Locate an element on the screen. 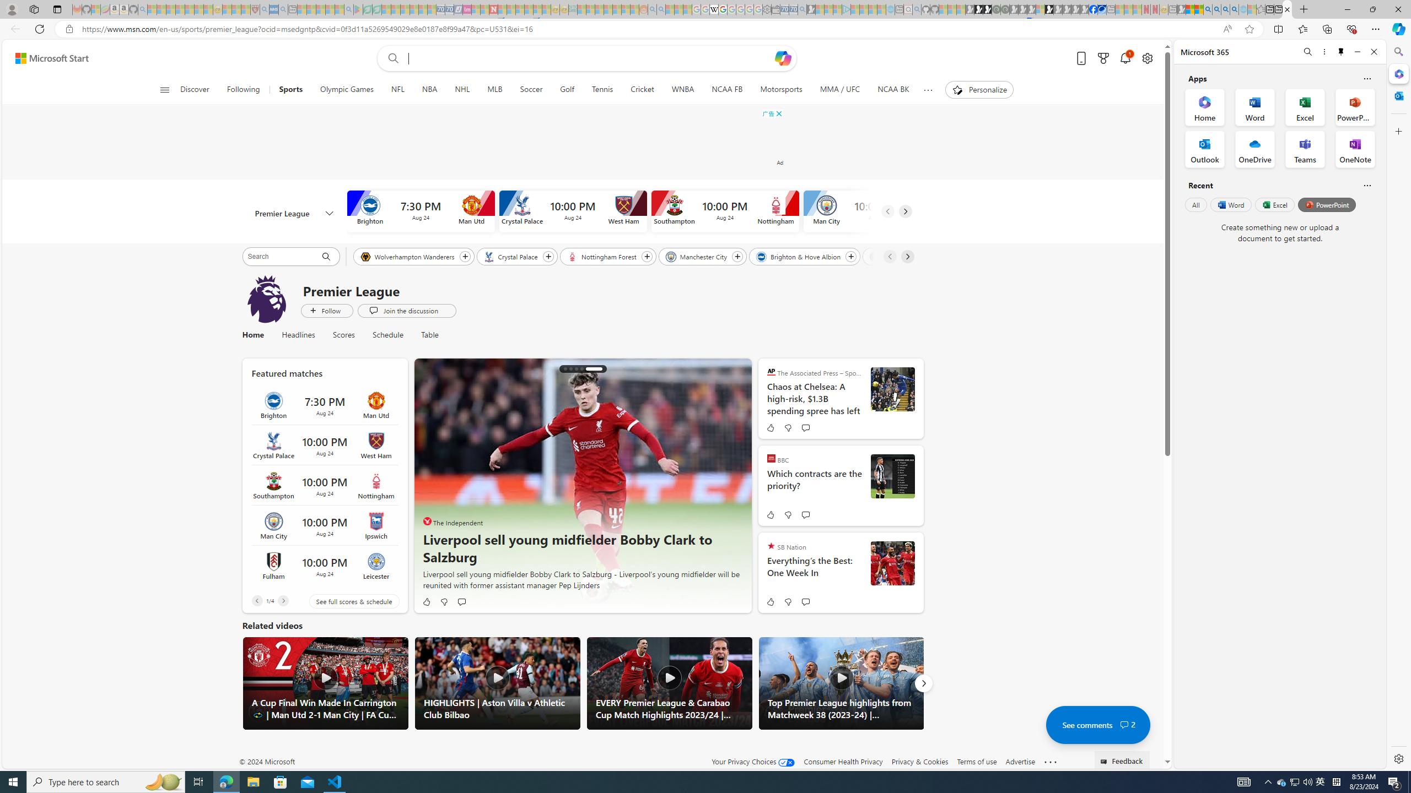  Motorsports is located at coordinates (780, 90).